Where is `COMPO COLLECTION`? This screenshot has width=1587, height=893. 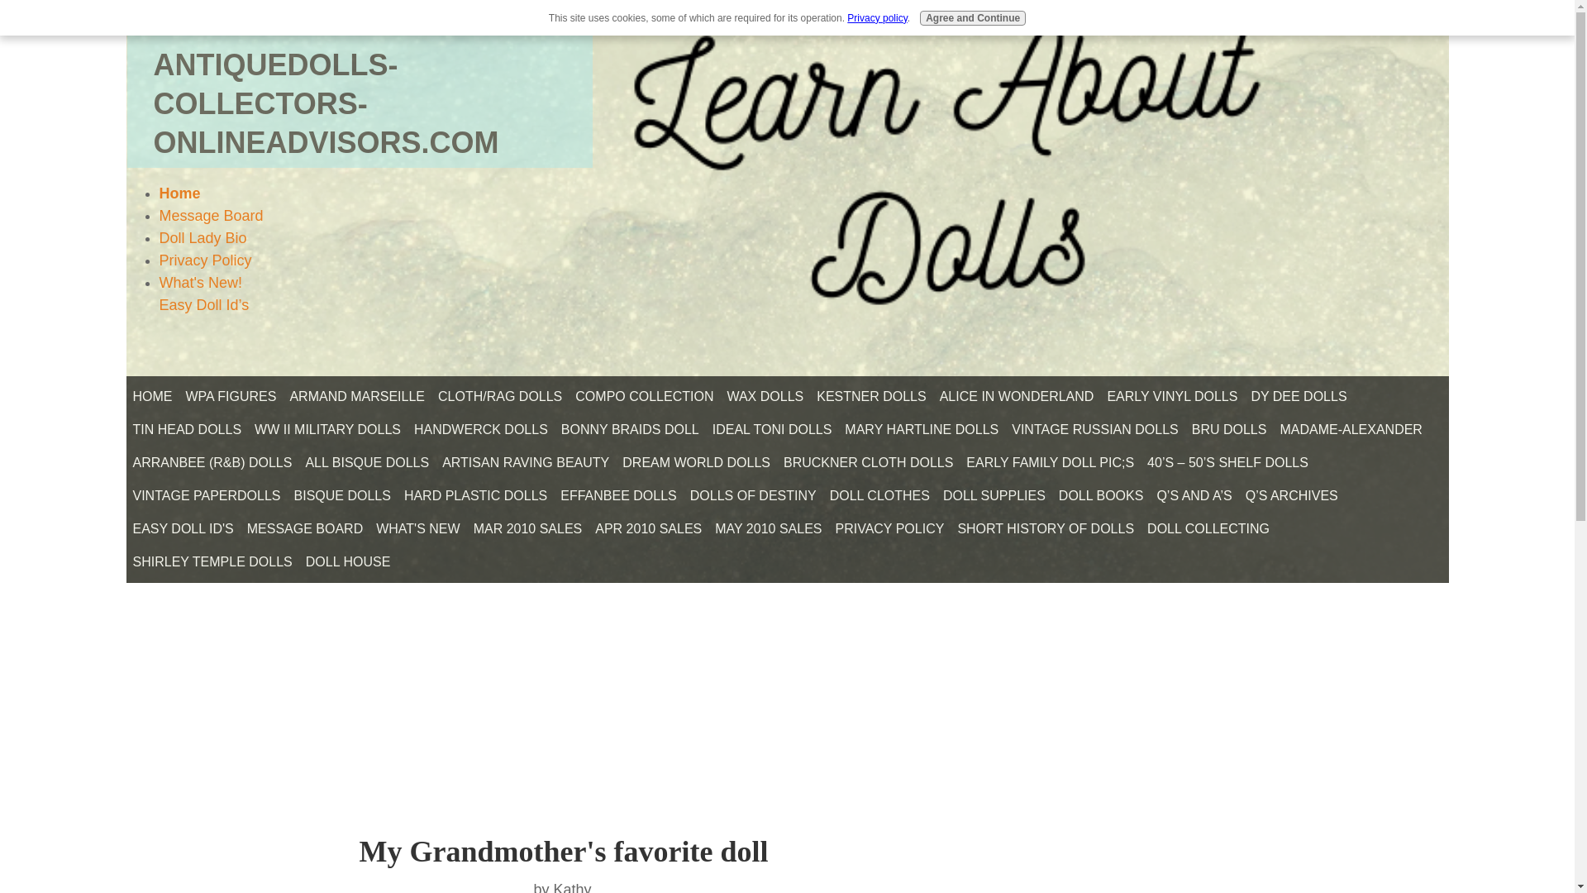
COMPO COLLECTION is located at coordinates (644, 397).